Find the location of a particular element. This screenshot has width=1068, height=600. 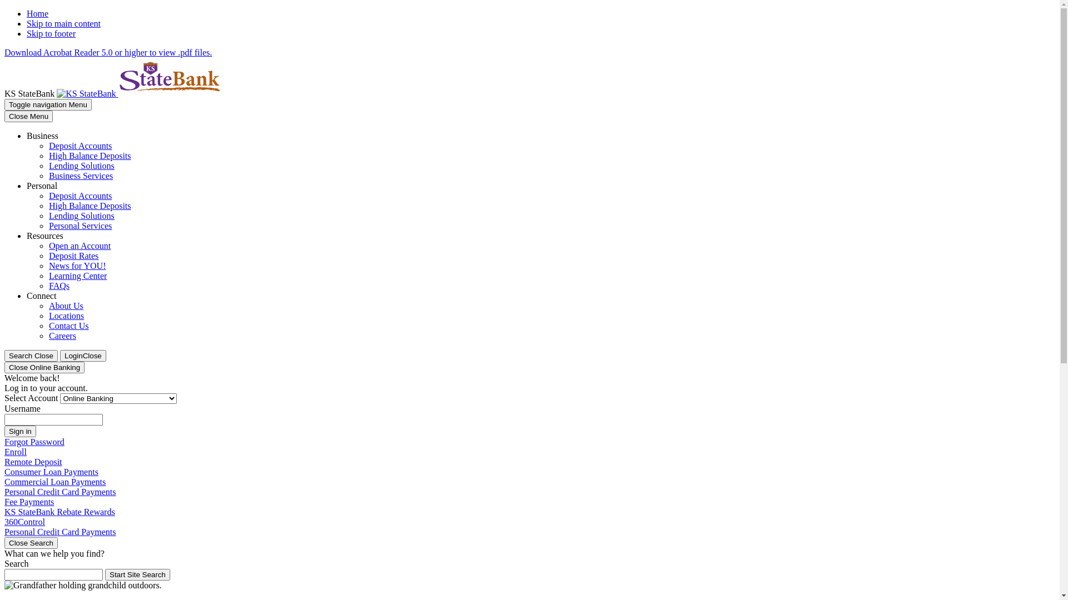

News for YOU! is located at coordinates (78, 266).